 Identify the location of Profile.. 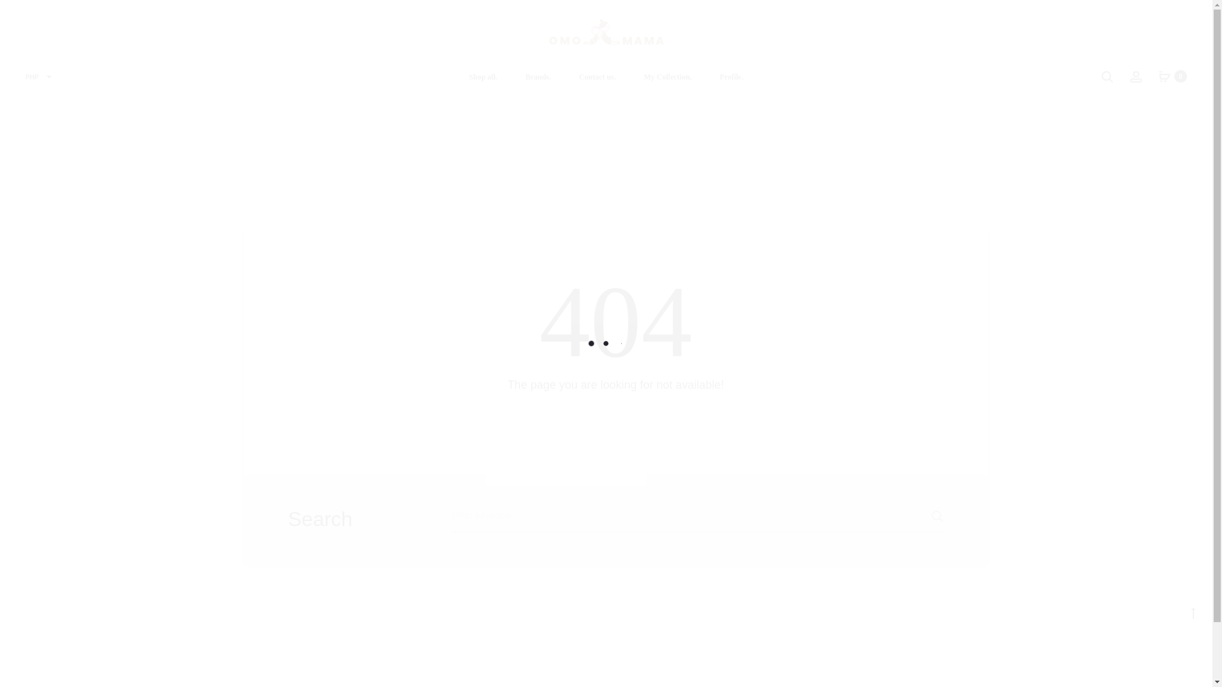
(731, 78).